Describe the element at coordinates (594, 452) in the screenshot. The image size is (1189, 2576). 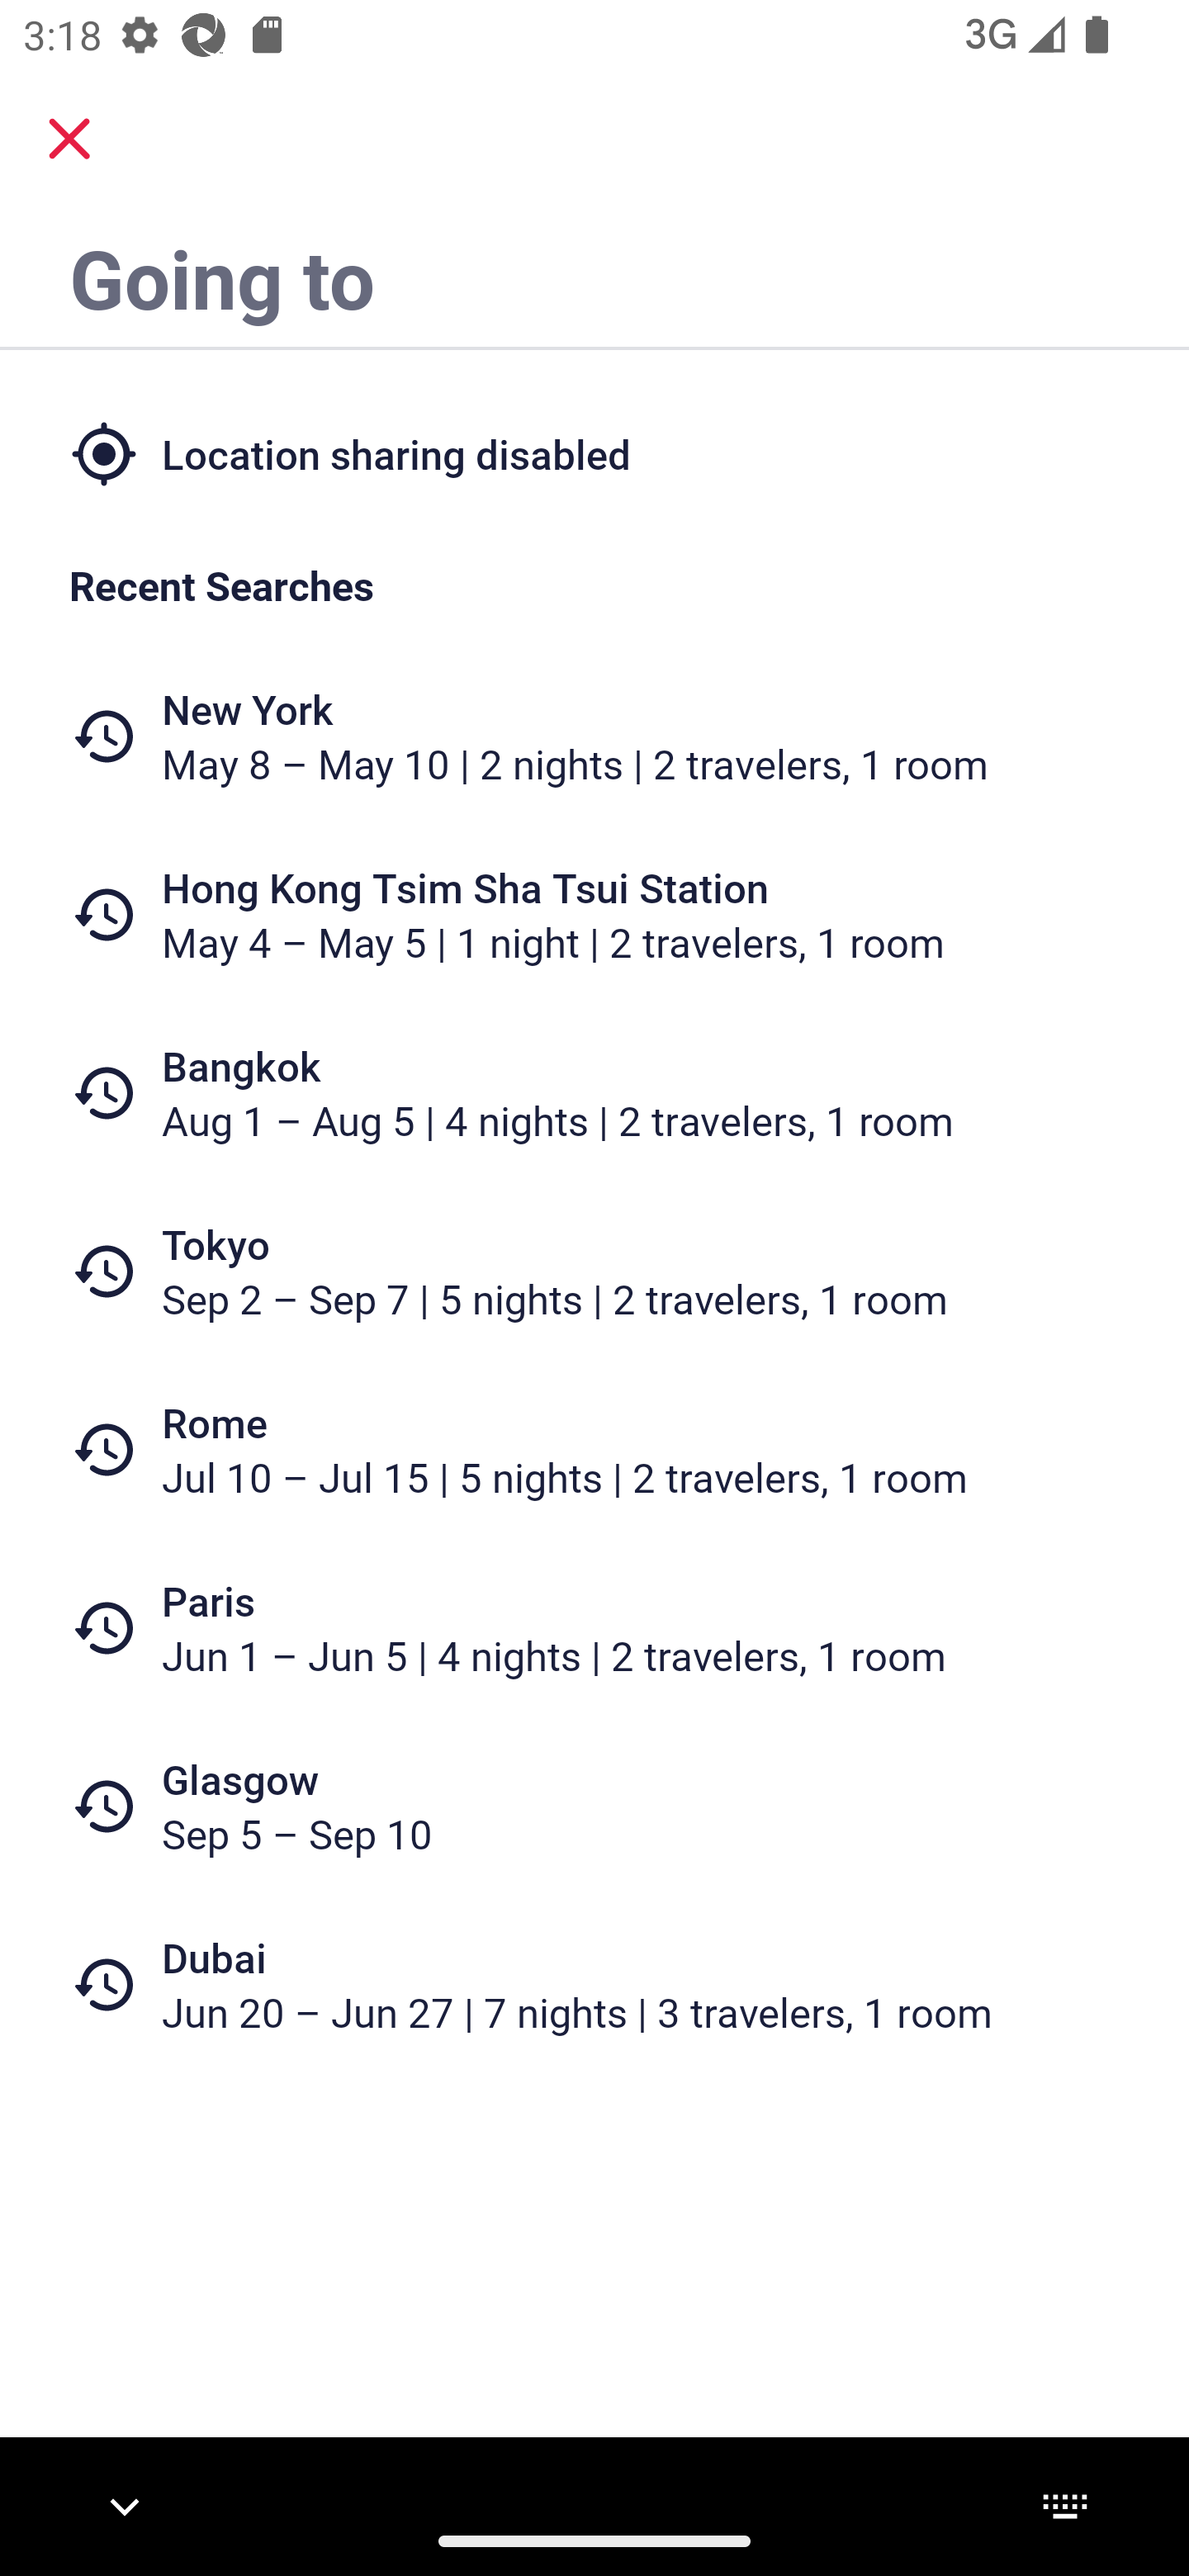
I see `Location sharing disabled` at that location.